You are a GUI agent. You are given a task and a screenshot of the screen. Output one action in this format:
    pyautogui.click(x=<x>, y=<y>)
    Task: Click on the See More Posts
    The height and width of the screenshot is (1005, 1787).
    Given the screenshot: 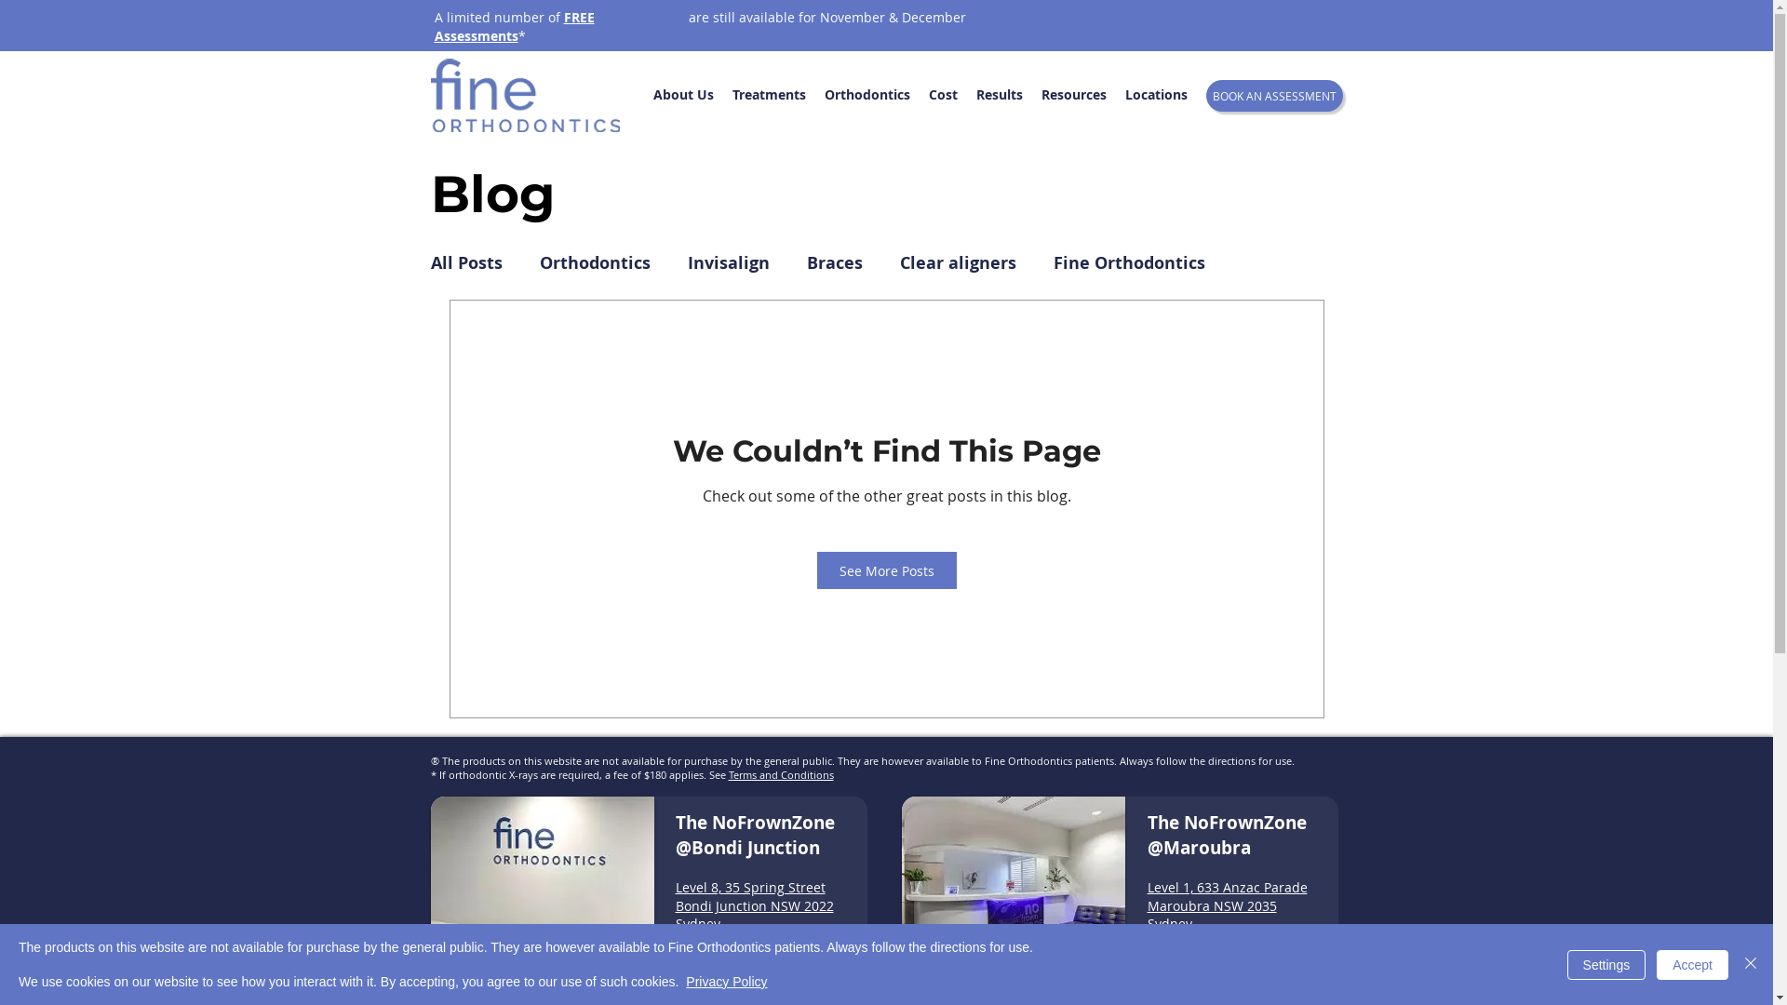 What is the action you would take?
    pyautogui.click(x=887, y=570)
    